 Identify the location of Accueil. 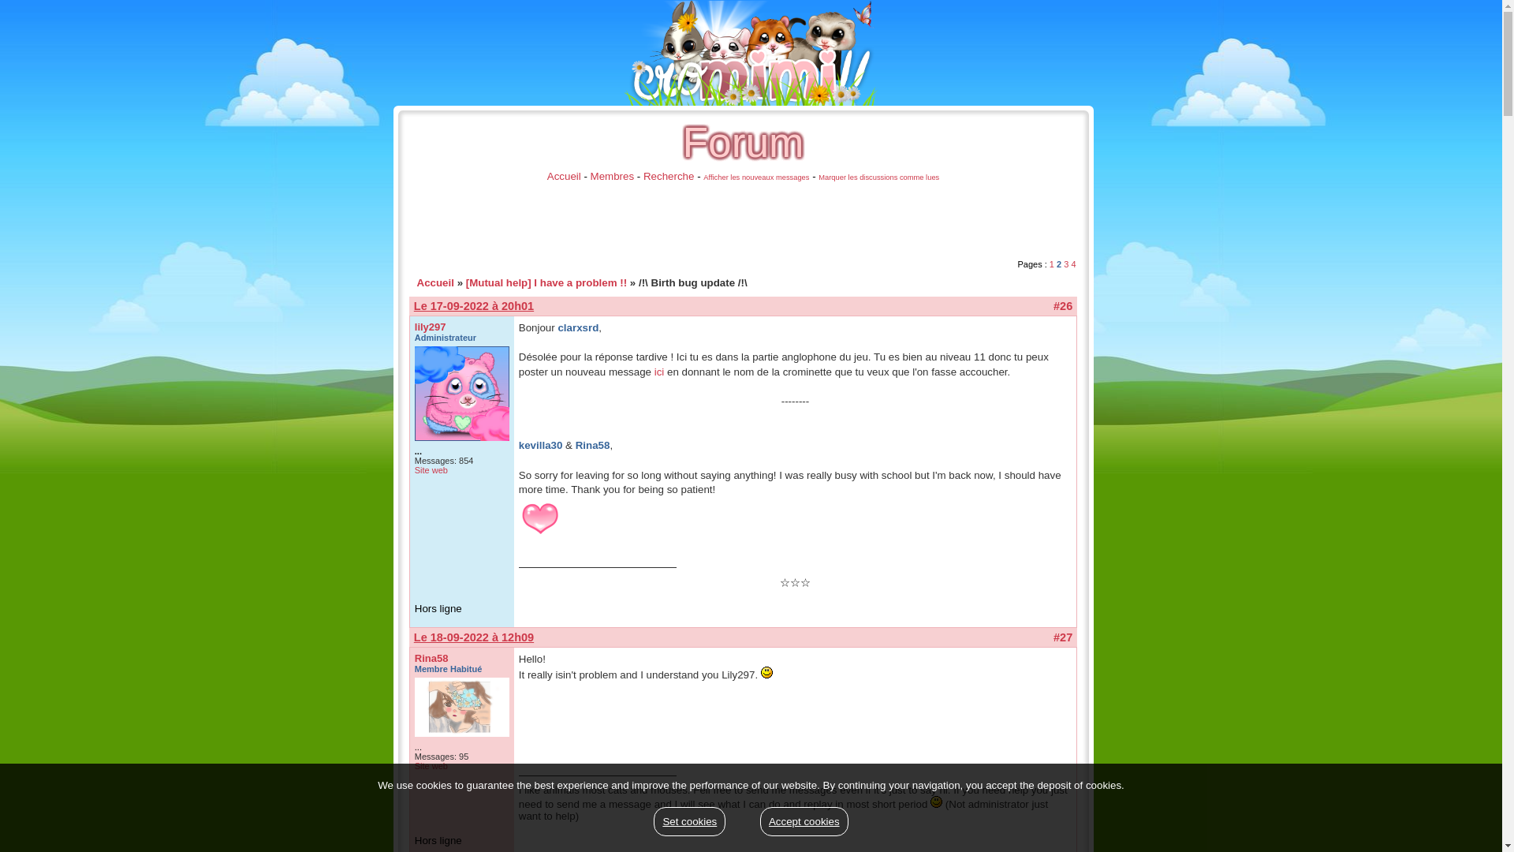
(434, 282).